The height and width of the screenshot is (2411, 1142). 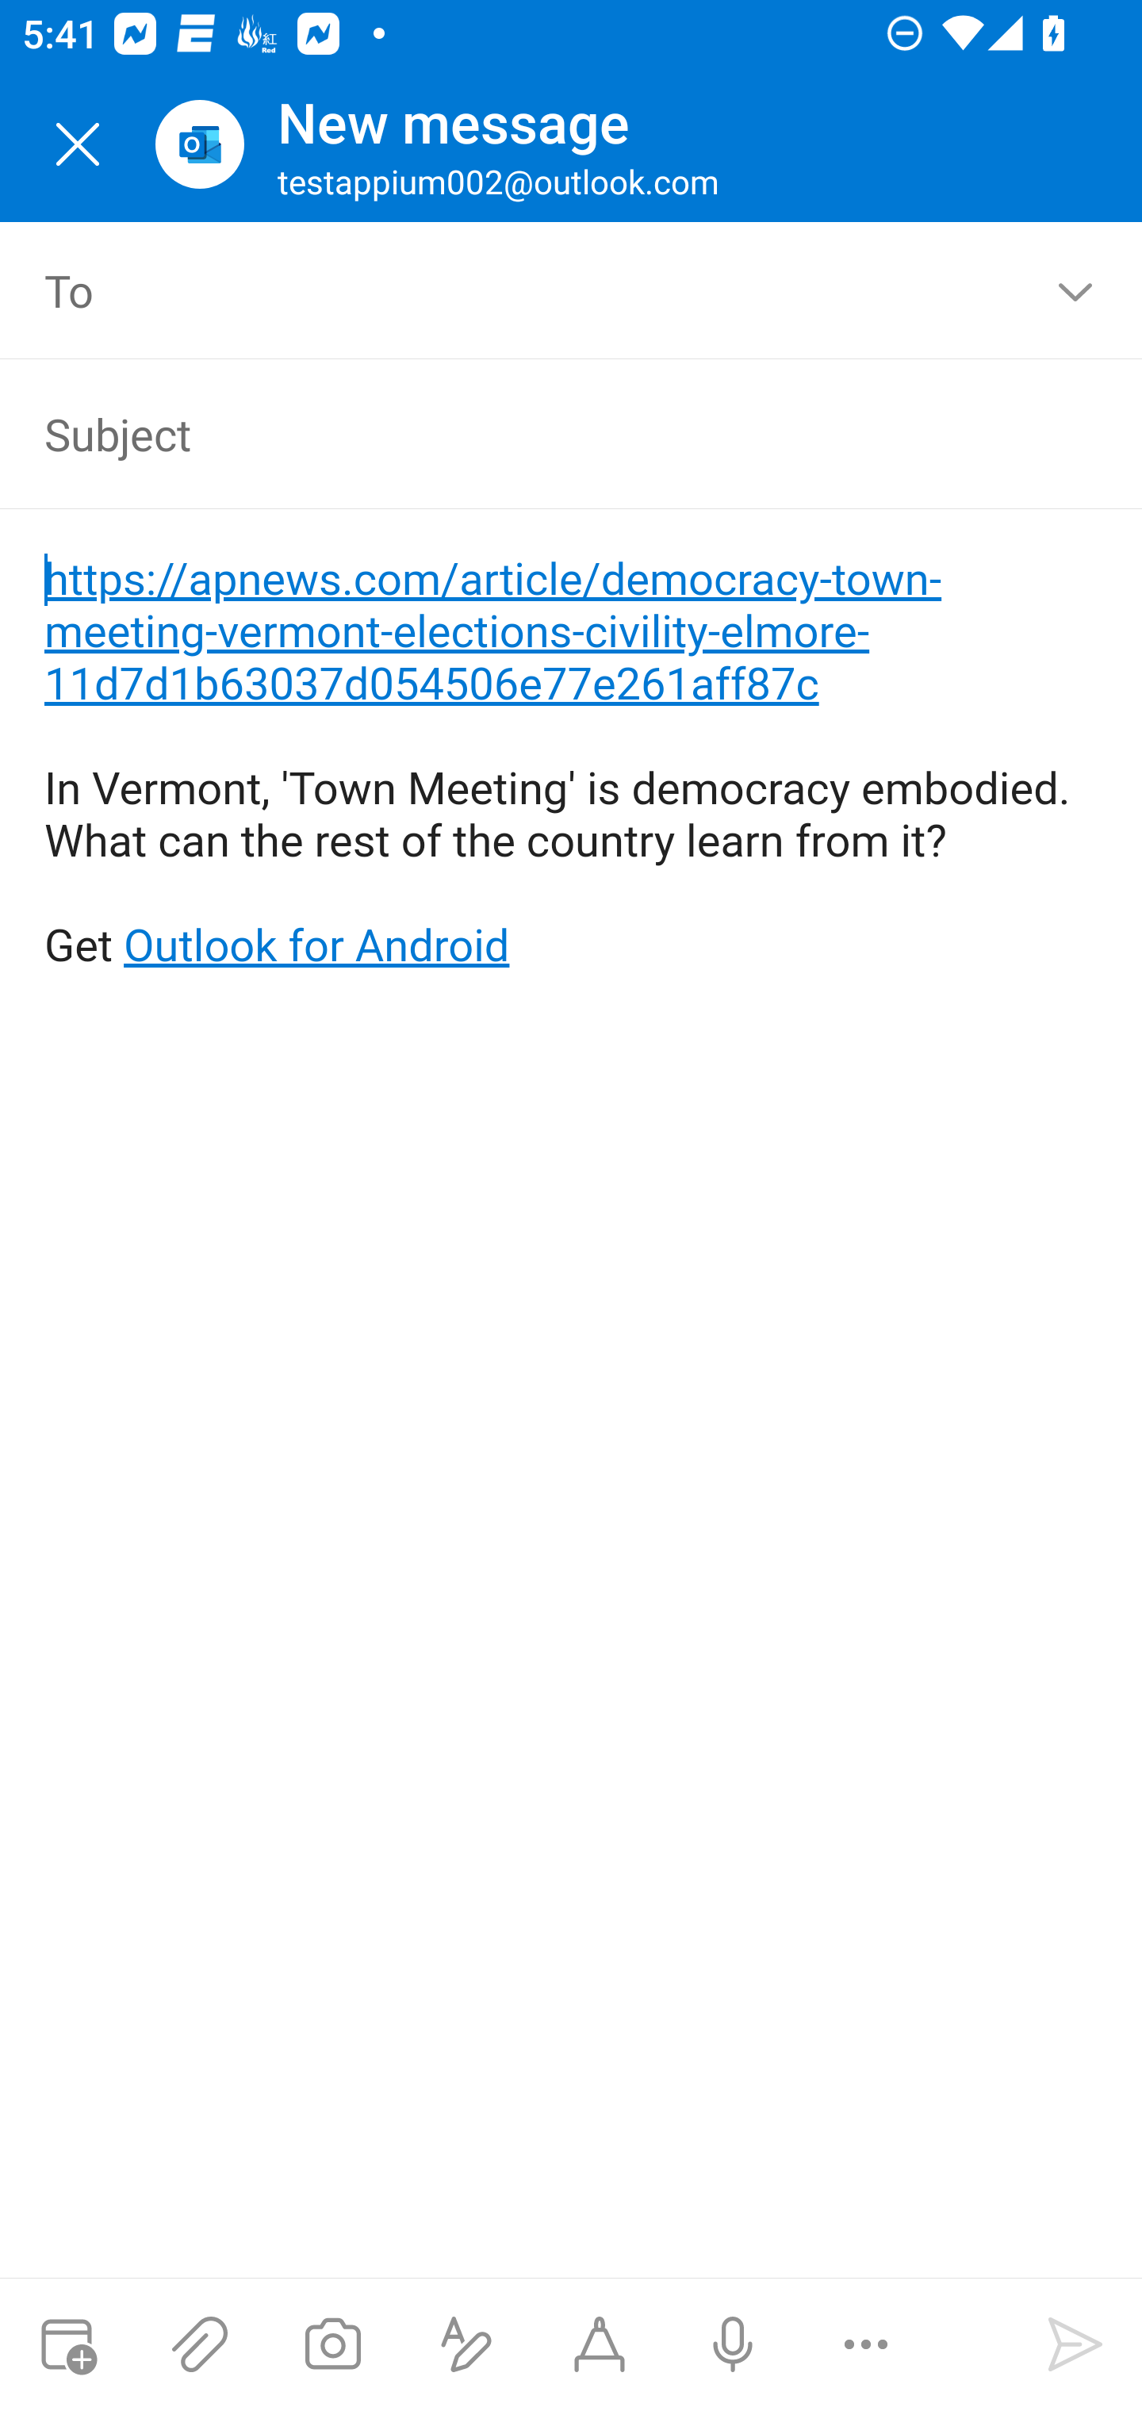 I want to click on Subject, so click(x=527, y=433).